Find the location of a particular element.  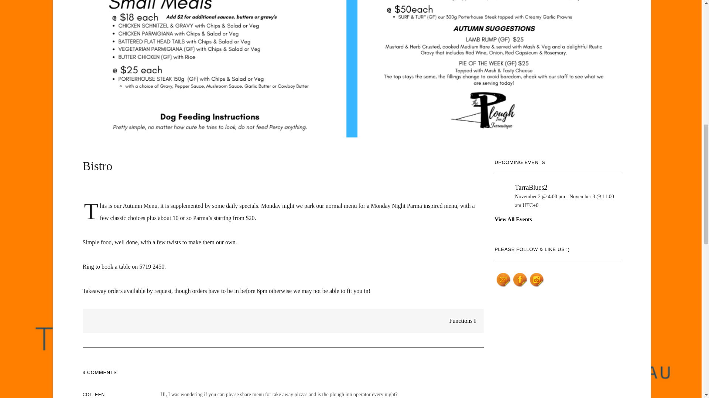

Functions is located at coordinates (466, 321).